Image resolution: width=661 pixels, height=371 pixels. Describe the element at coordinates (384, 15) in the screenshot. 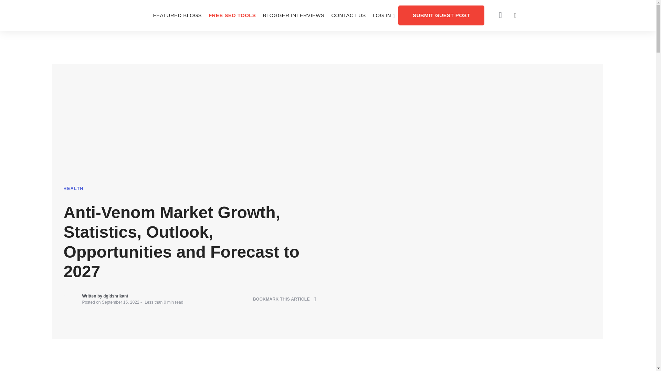

I see `LOG IN` at that location.